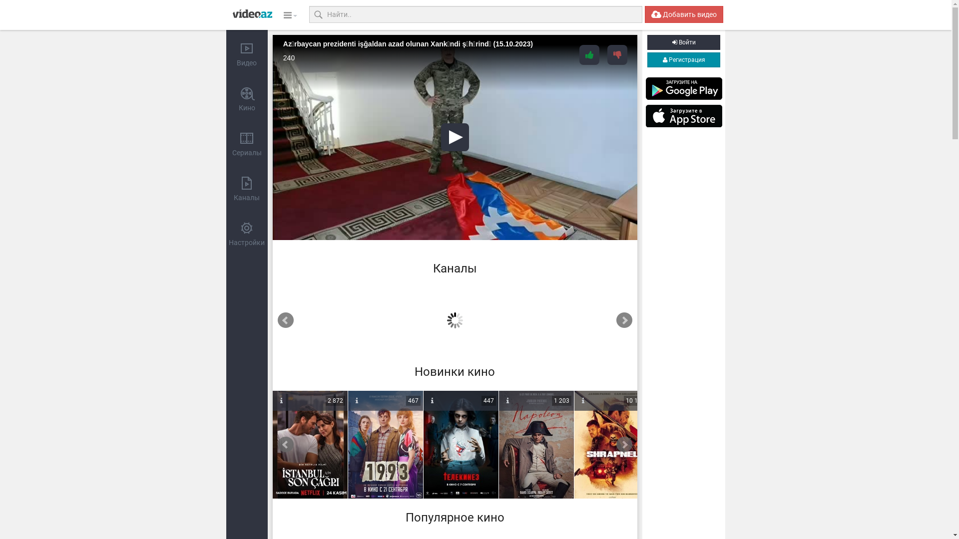 Image resolution: width=959 pixels, height=539 pixels. What do you see at coordinates (624, 445) in the screenshot?
I see `Next` at bounding box center [624, 445].